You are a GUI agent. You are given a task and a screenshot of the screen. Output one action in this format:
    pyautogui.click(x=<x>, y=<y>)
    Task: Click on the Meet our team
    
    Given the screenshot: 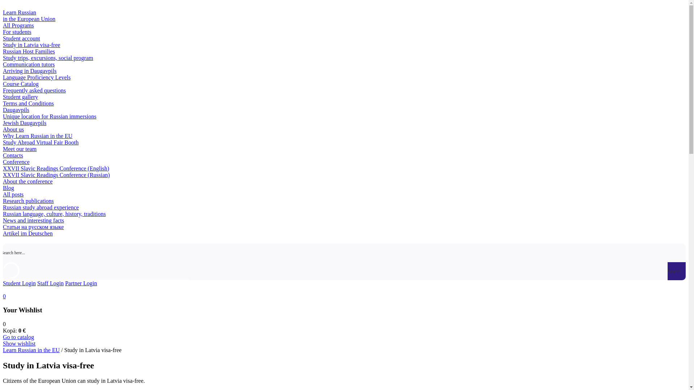 What is the action you would take?
    pyautogui.click(x=20, y=149)
    